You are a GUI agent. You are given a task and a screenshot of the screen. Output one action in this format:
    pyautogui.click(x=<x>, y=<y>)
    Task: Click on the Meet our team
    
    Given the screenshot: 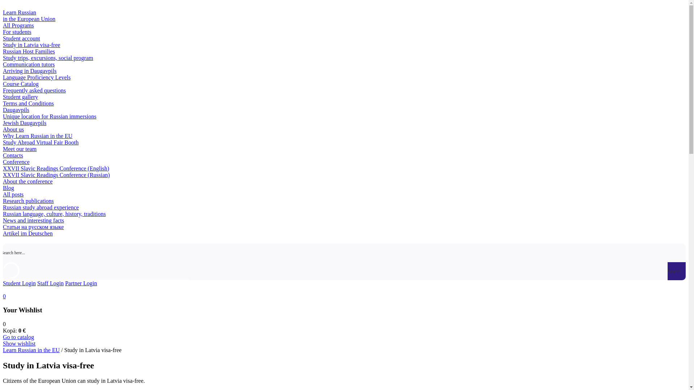 What is the action you would take?
    pyautogui.click(x=20, y=149)
    